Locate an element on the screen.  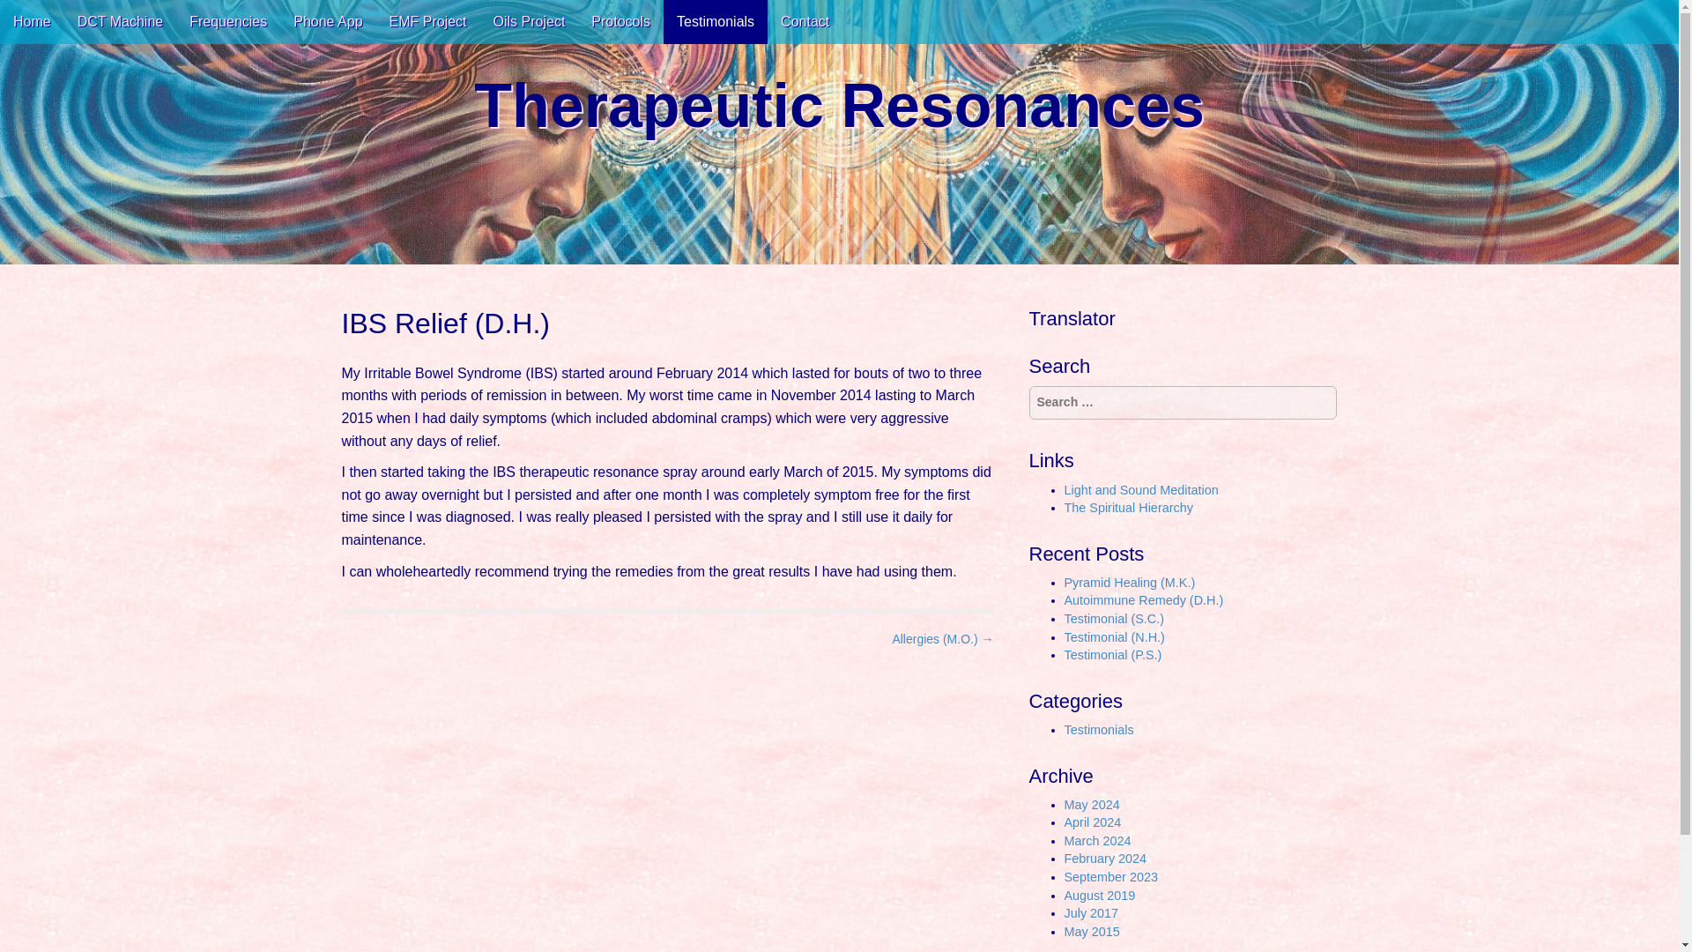
Contact is located at coordinates (805, 21).